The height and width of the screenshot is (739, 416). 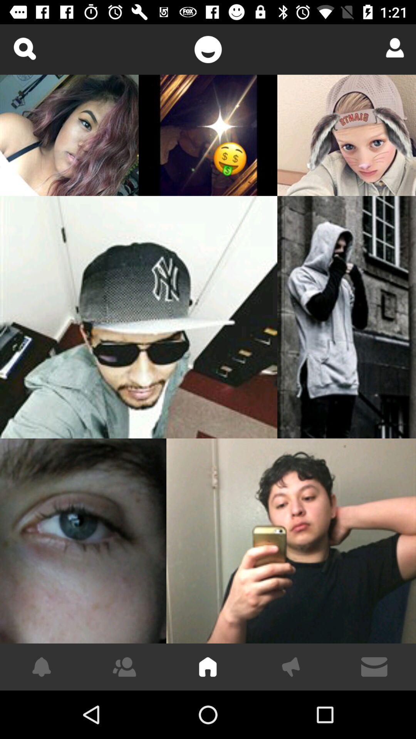 I want to click on launch icon on the right, so click(x=347, y=317).